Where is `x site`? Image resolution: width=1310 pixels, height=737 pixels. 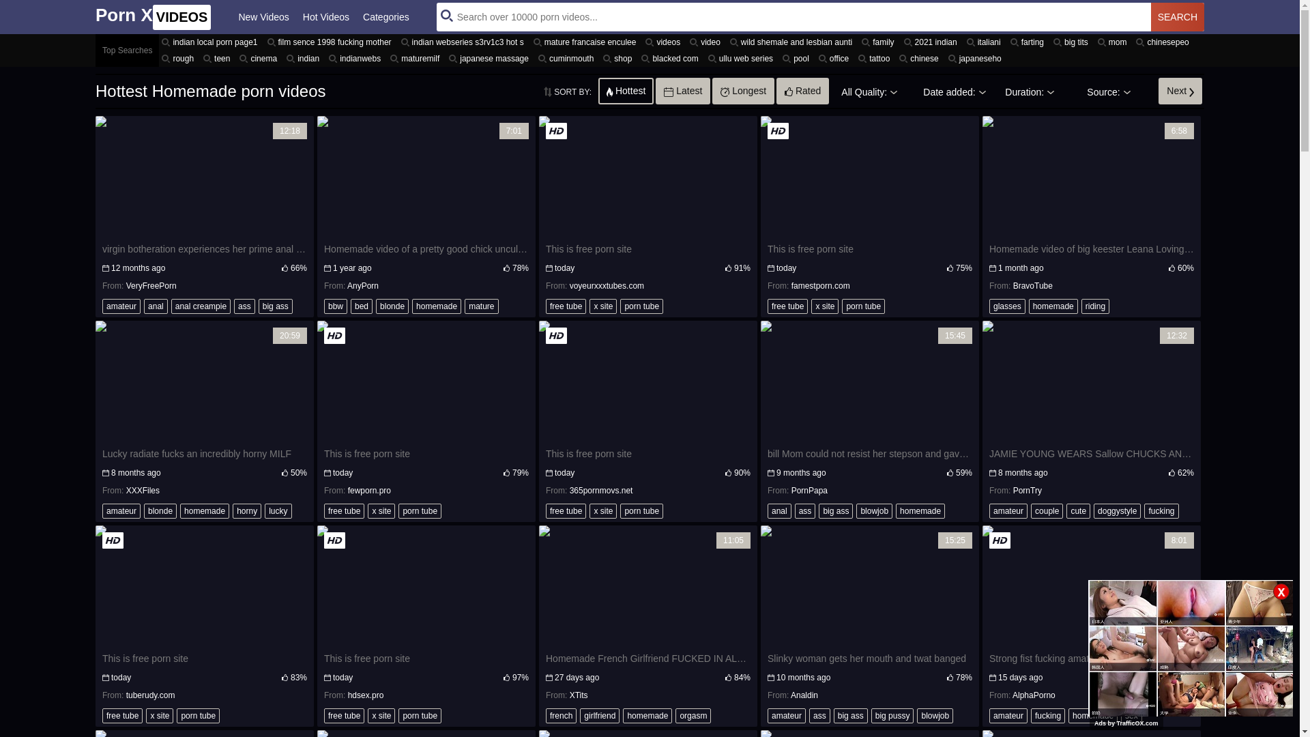
x site is located at coordinates (603, 511).